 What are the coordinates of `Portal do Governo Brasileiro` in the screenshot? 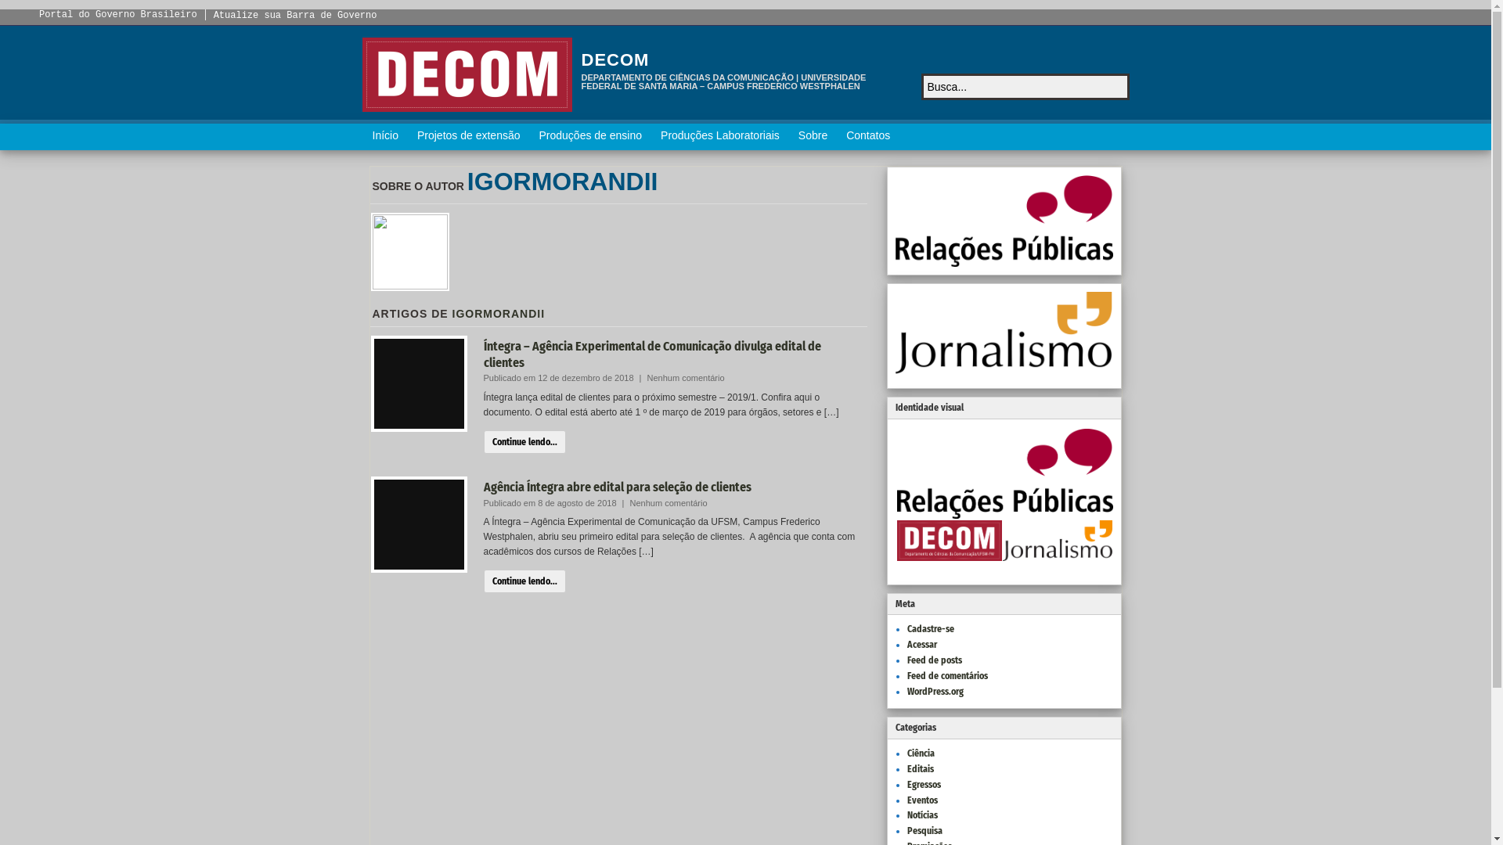 It's located at (118, 15).